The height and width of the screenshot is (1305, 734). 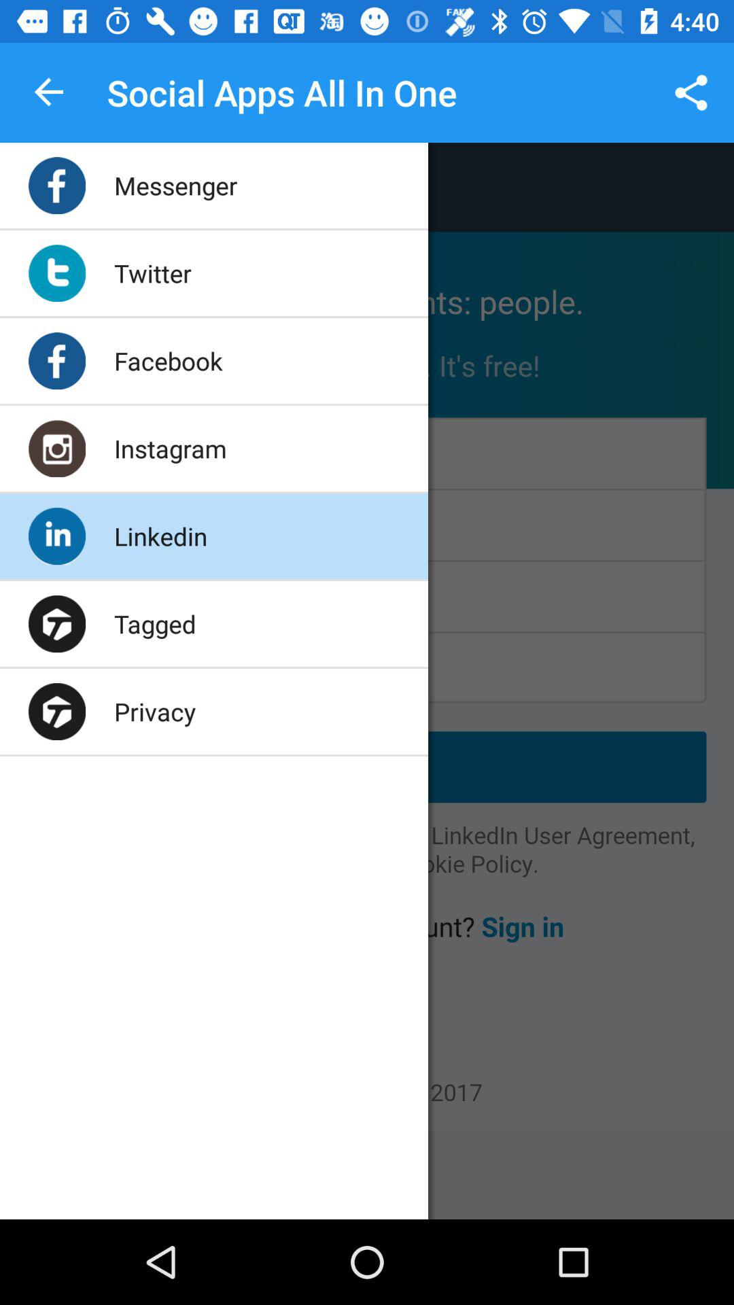 What do you see at coordinates (152, 273) in the screenshot?
I see `press the twitter icon` at bounding box center [152, 273].